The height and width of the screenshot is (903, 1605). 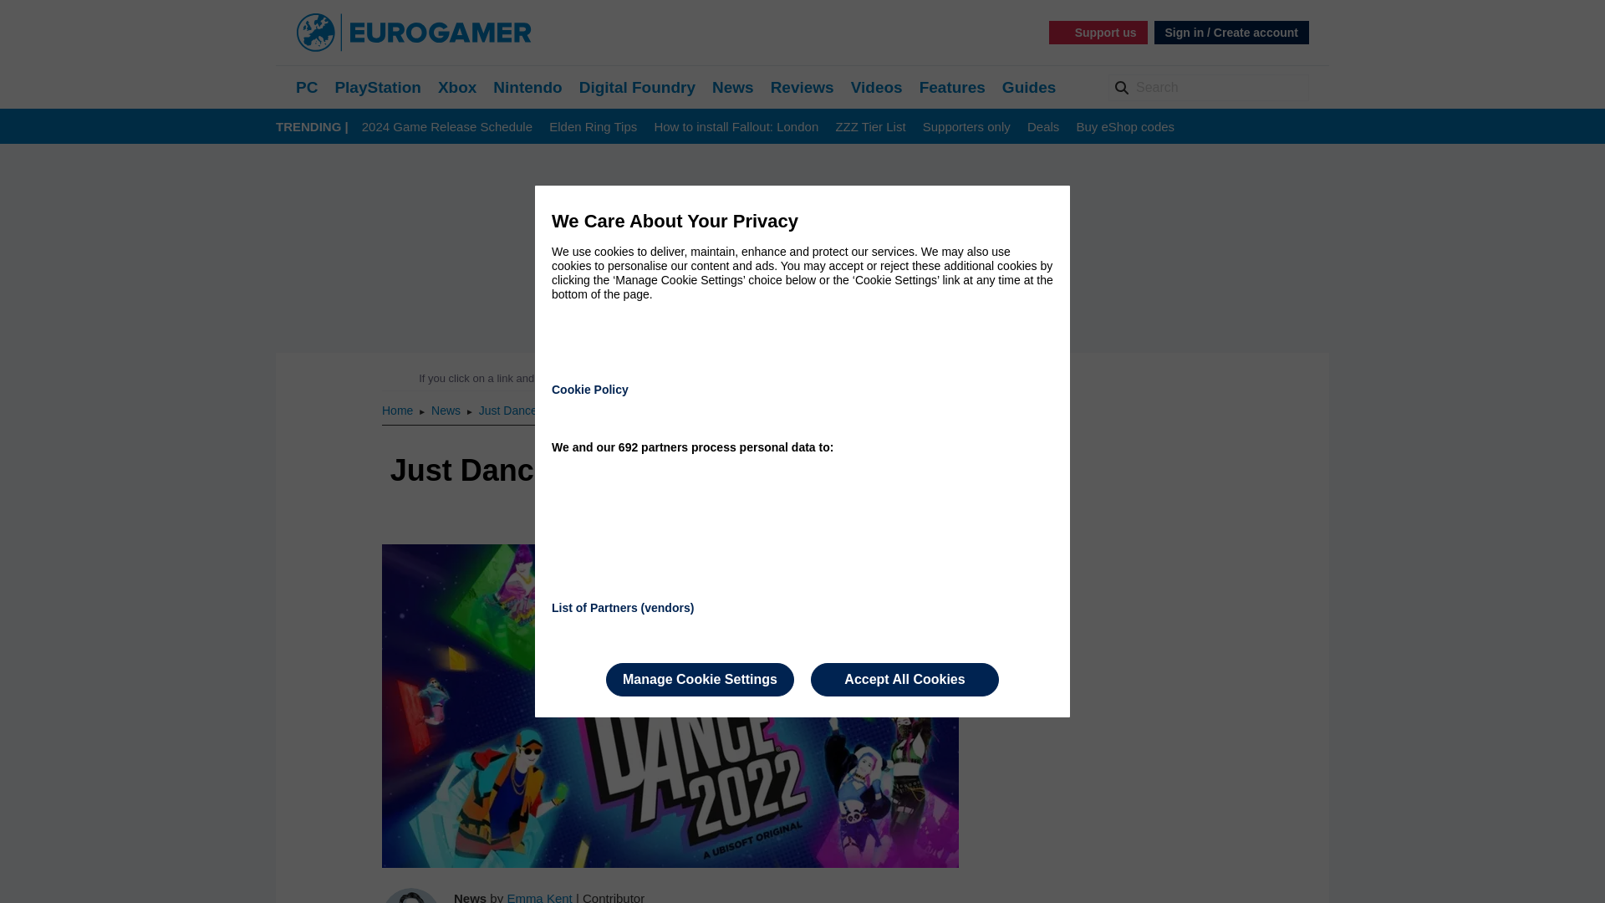 I want to click on ZZZ Tier List, so click(x=869, y=127).